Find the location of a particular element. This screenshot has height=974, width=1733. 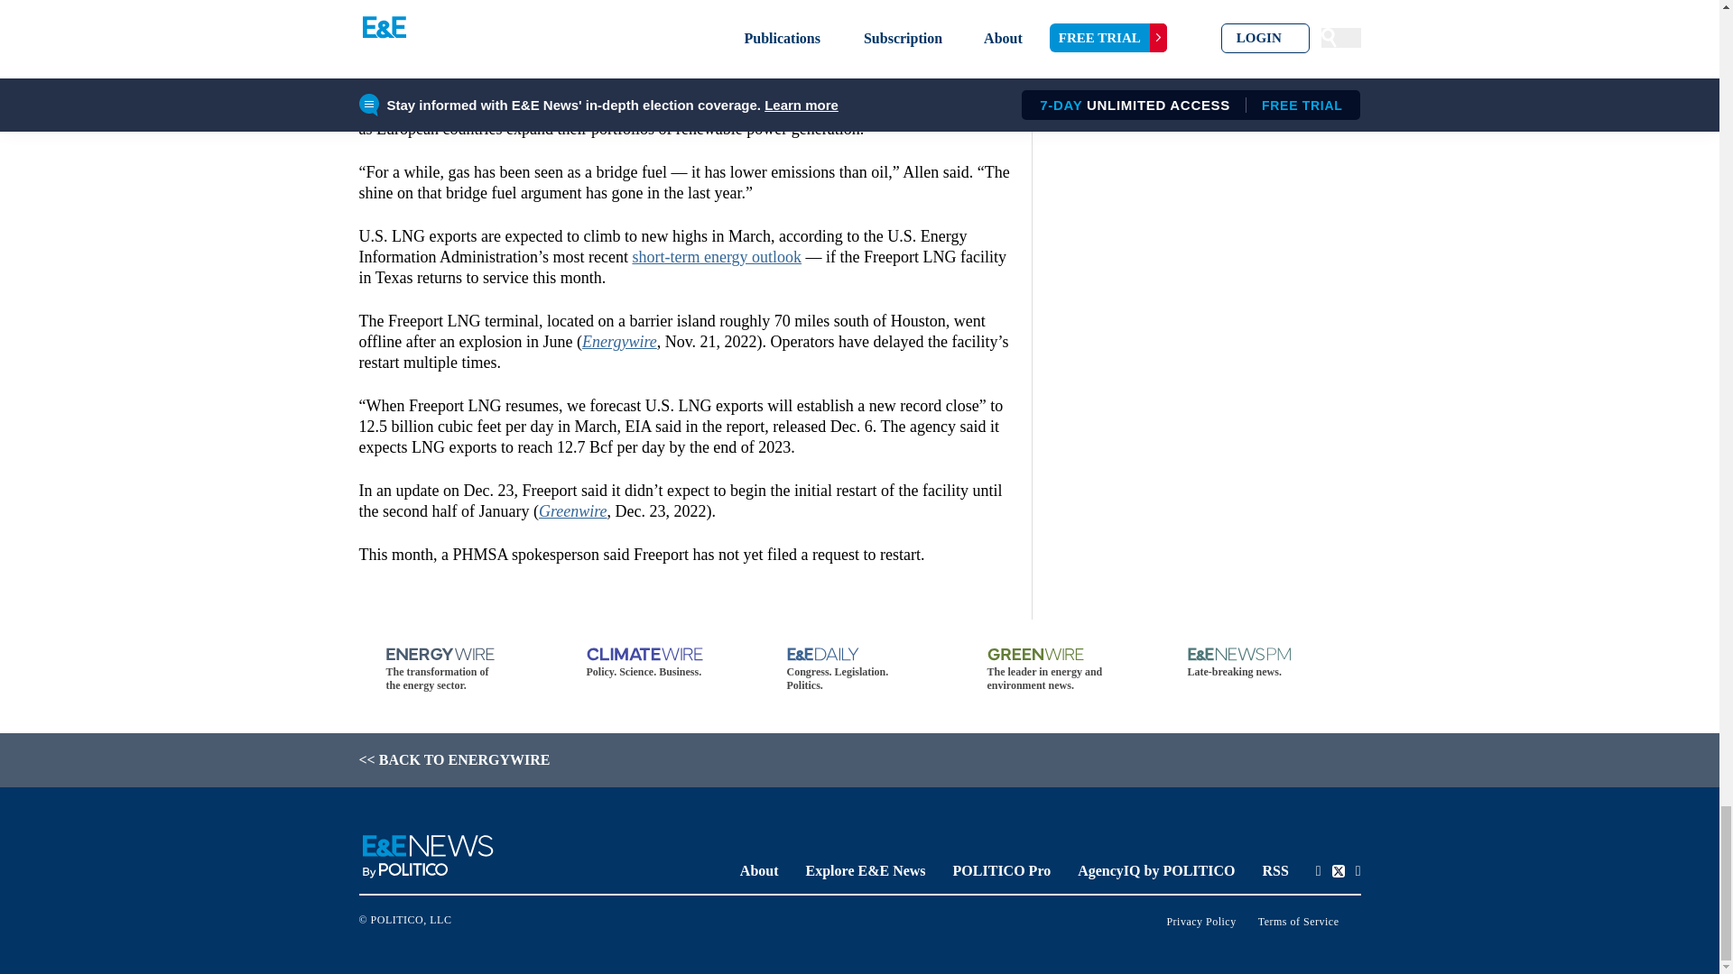

International Energy Agency said is located at coordinates (682, 97).